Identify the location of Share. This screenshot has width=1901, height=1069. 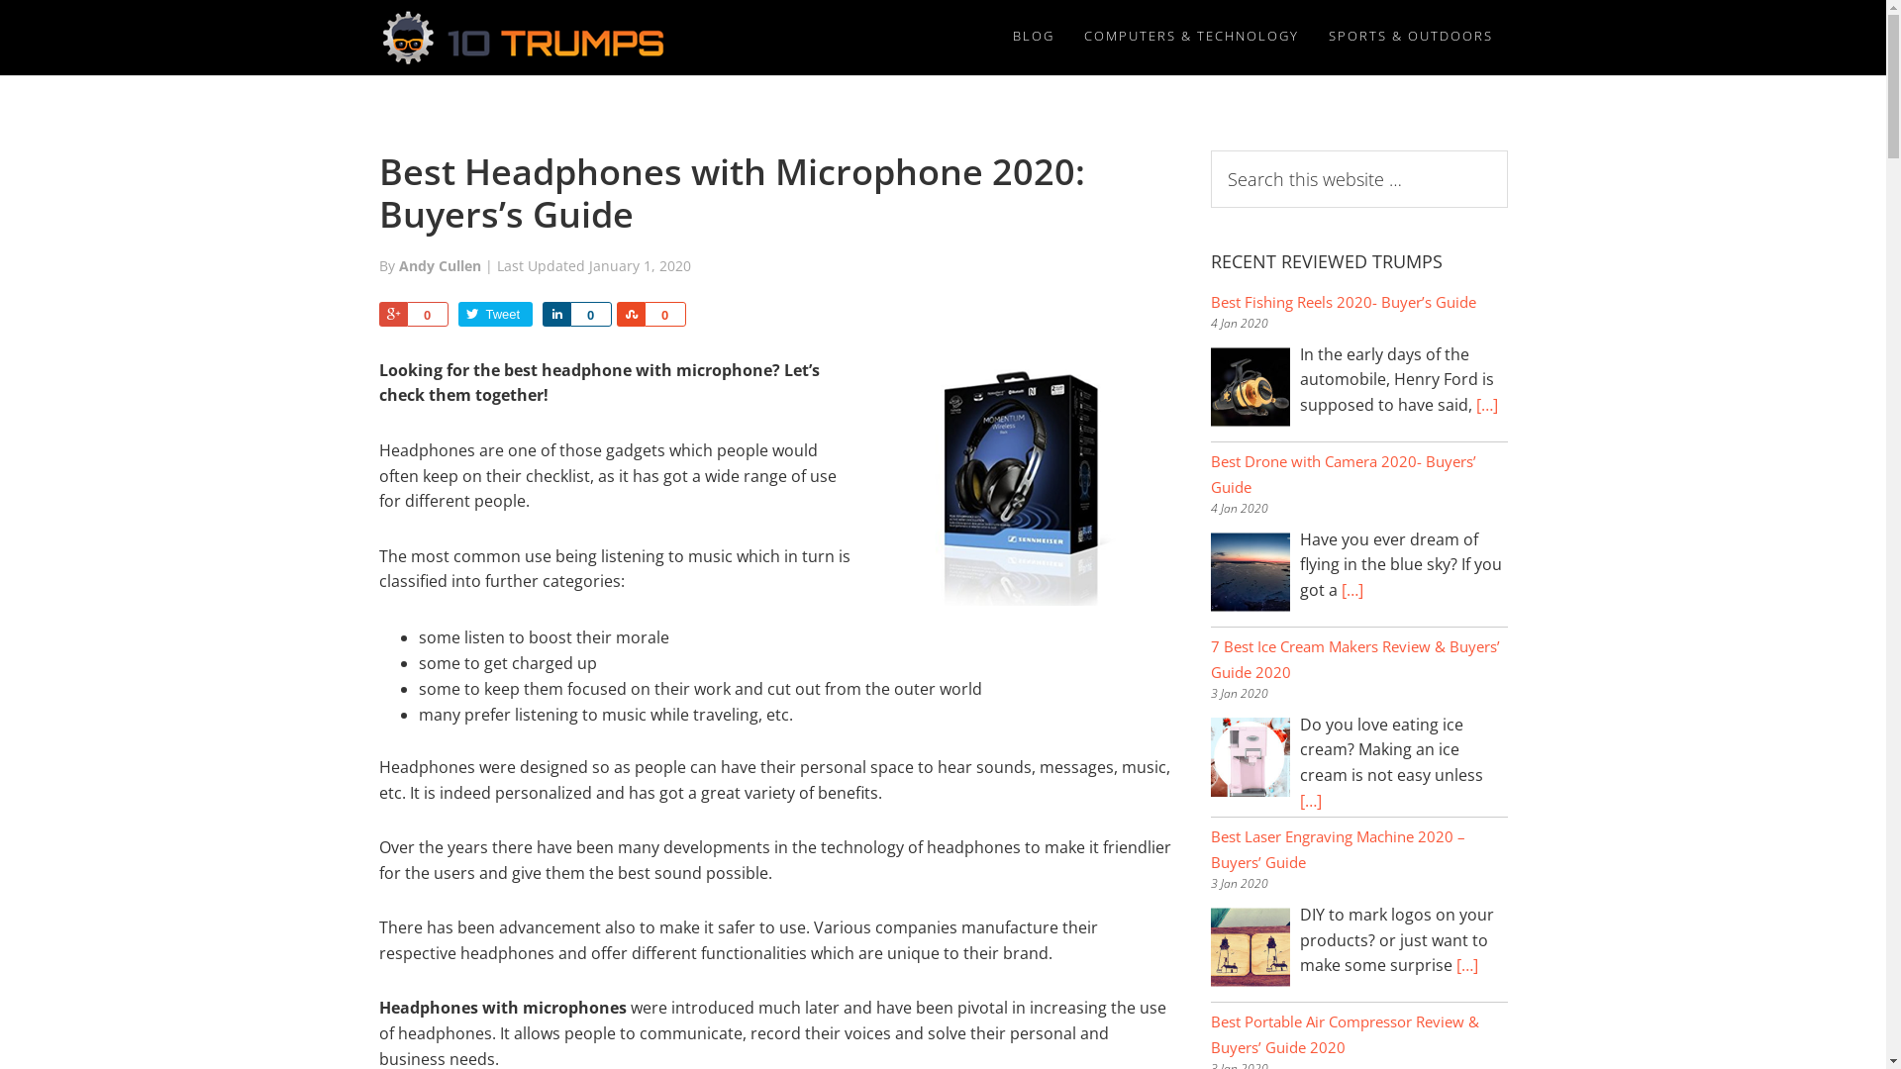
(556, 315).